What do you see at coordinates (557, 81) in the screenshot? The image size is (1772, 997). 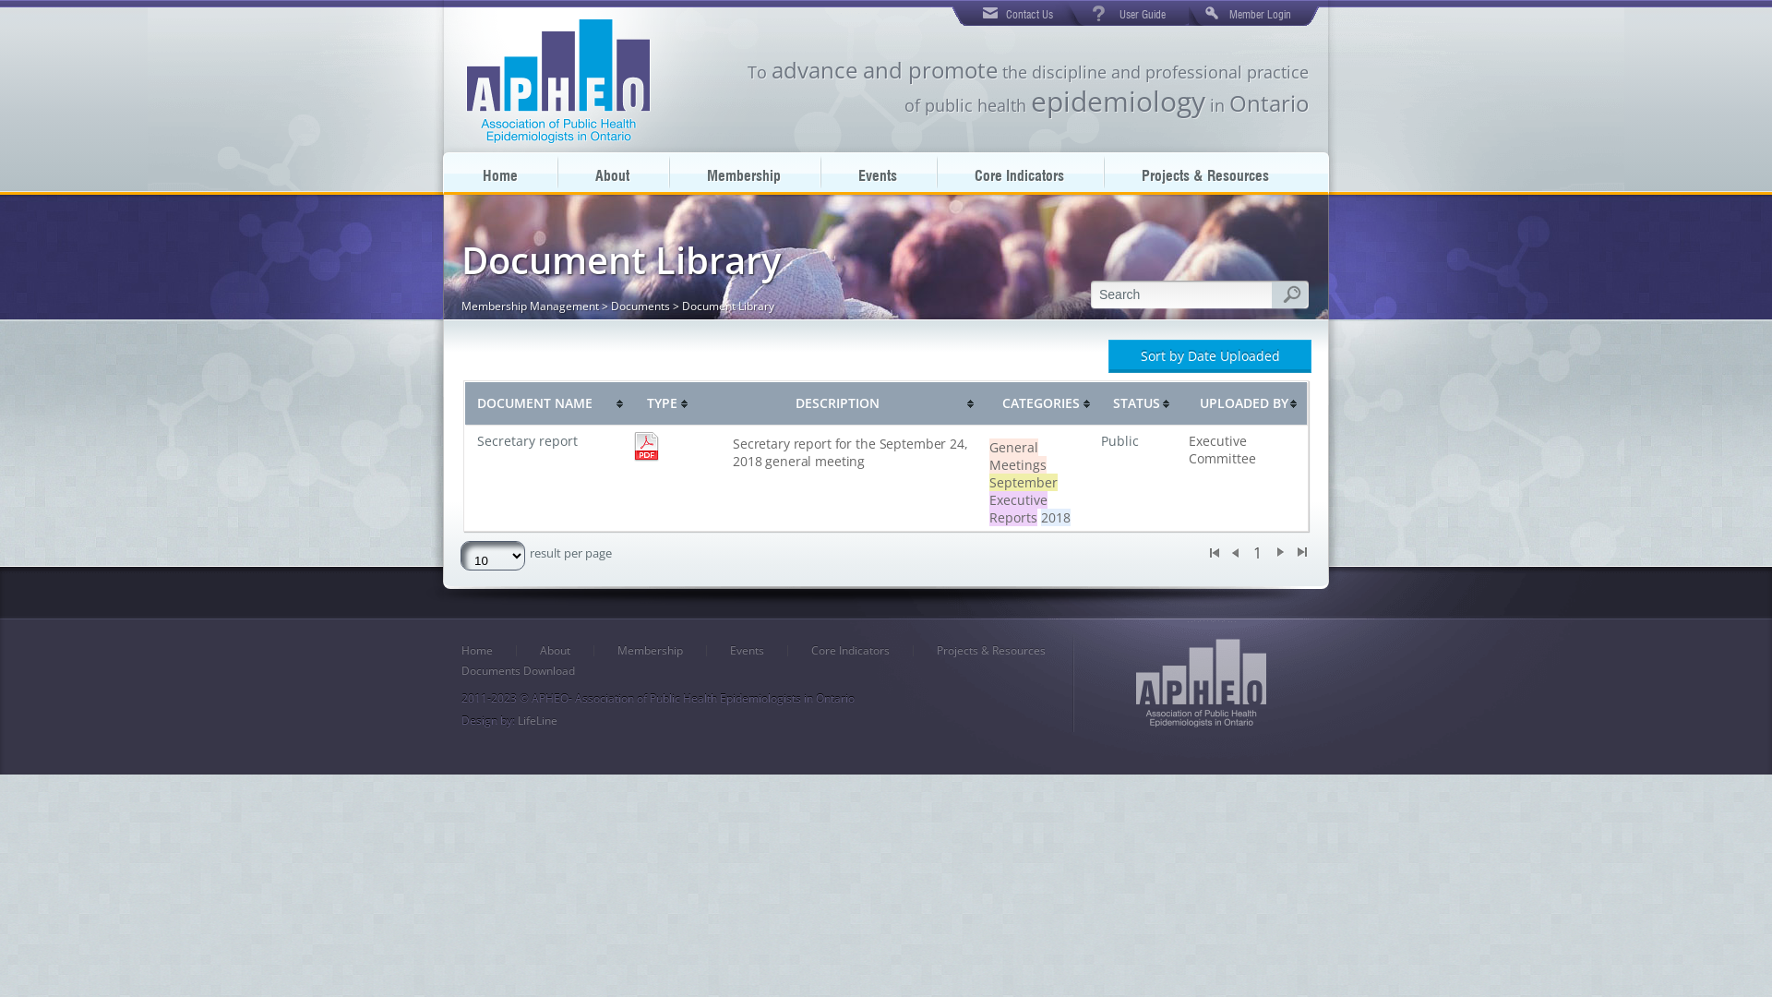 I see ` ` at bounding box center [557, 81].